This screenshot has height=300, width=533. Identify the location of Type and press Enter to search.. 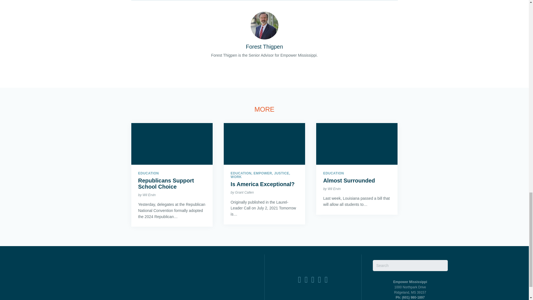
(410, 266).